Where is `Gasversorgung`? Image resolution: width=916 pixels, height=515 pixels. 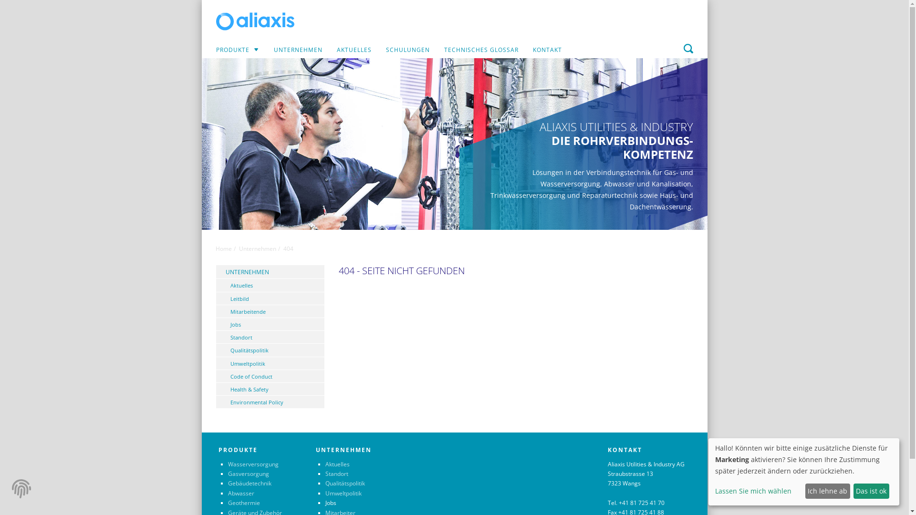 Gasversorgung is located at coordinates (249, 474).